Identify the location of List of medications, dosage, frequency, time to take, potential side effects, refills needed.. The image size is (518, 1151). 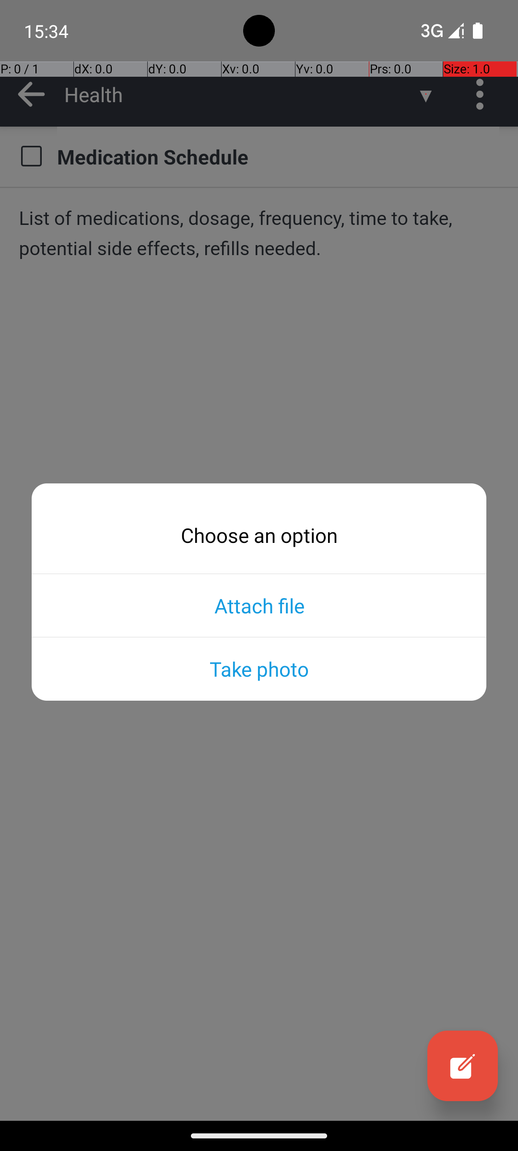
(259, 233).